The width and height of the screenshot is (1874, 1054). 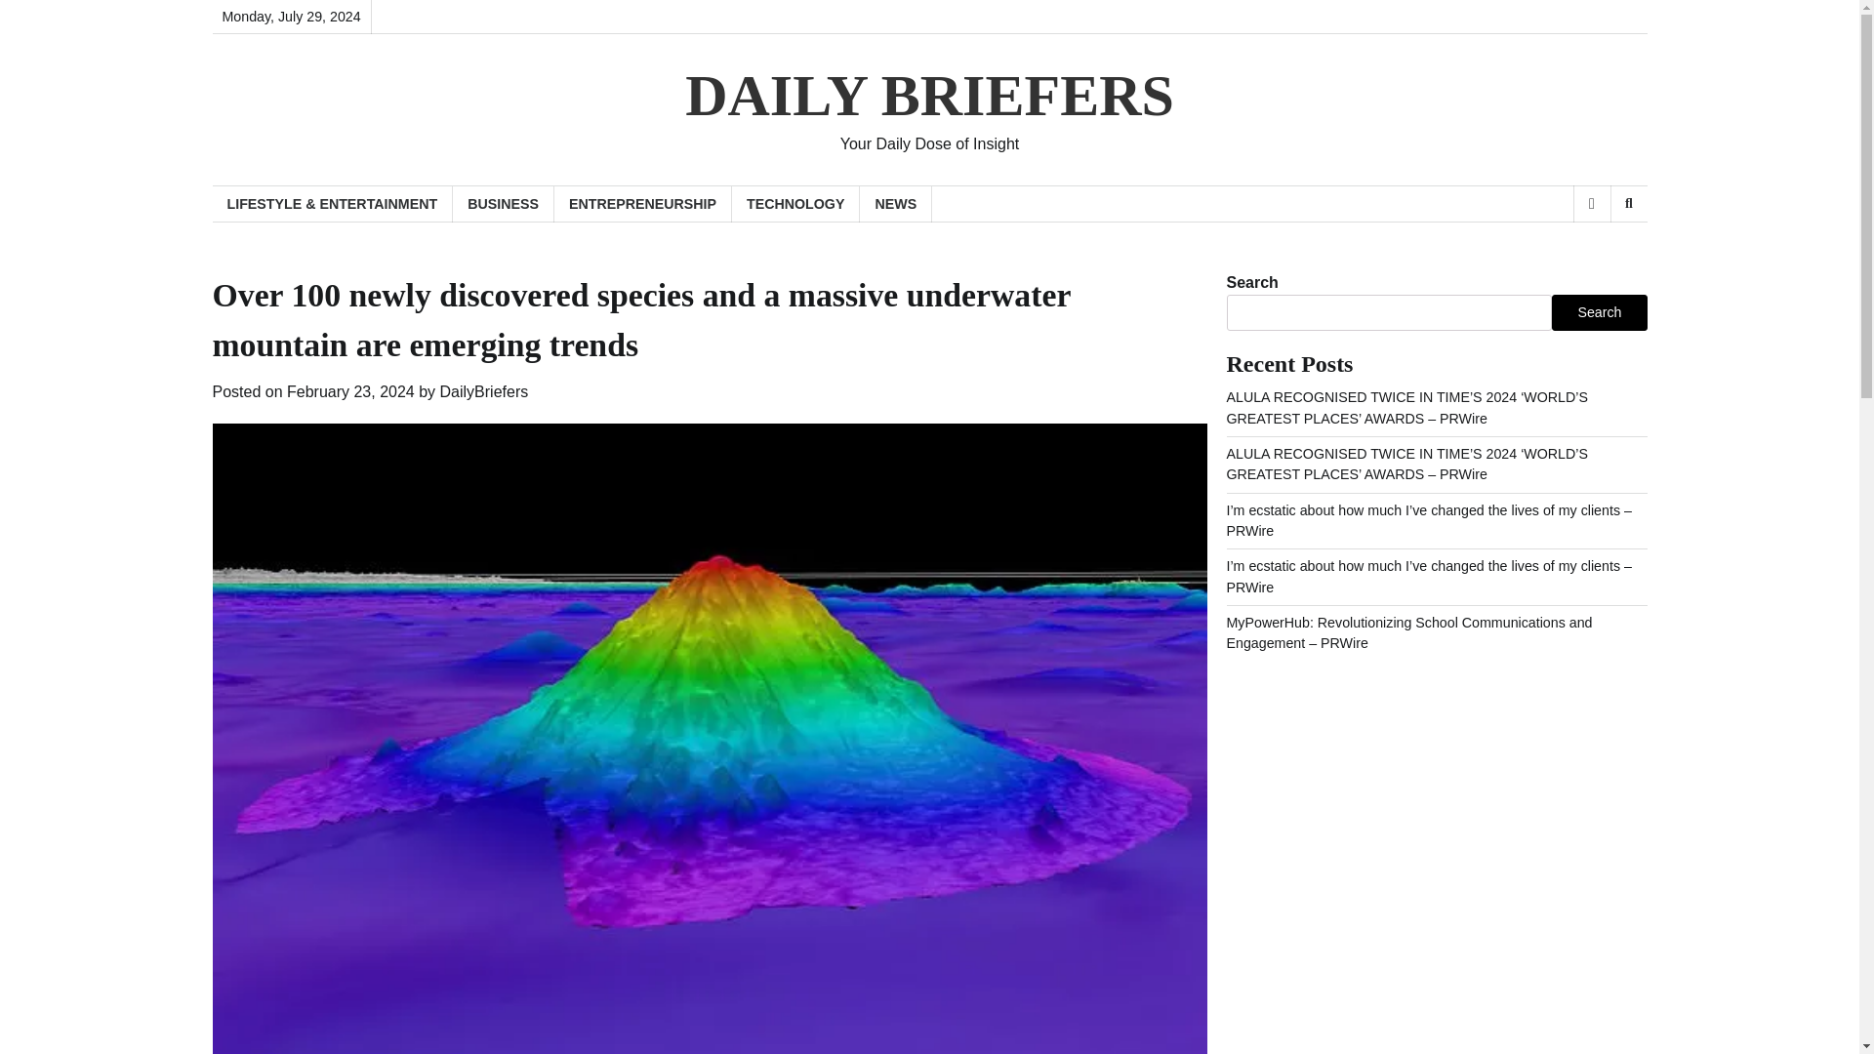 I want to click on View Random Post, so click(x=1591, y=203).